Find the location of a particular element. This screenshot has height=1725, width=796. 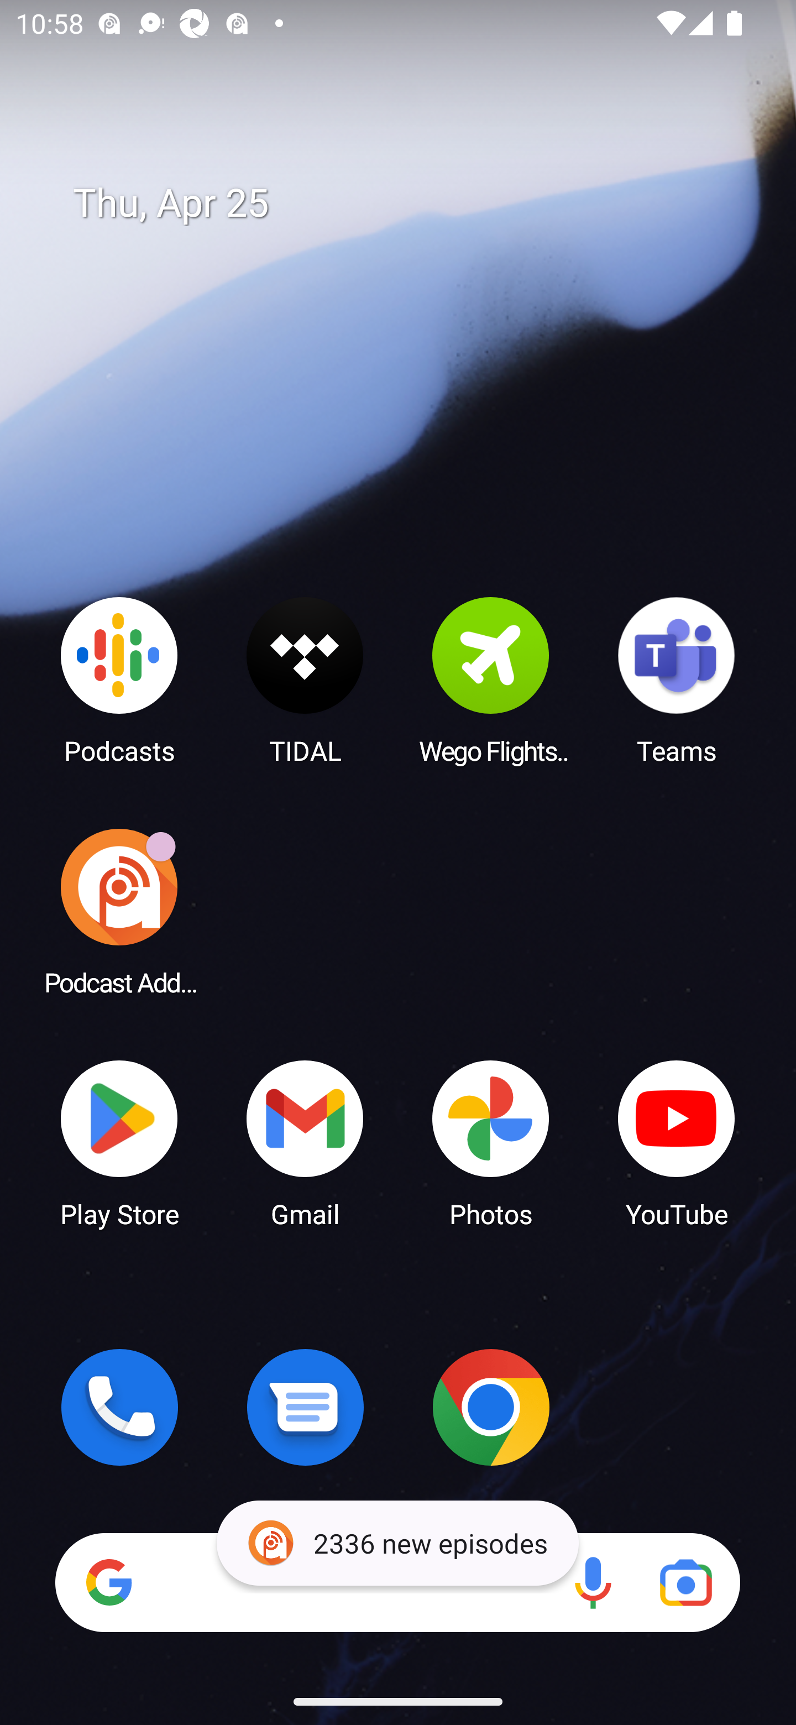

Photos is located at coordinates (491, 1142).